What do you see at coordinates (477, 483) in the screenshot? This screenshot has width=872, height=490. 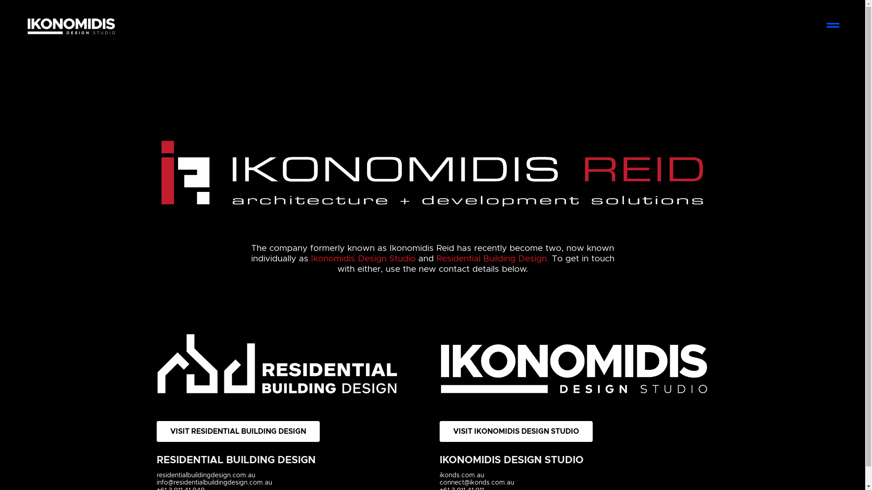 I see `connect@ikonds.com.au` at bounding box center [477, 483].